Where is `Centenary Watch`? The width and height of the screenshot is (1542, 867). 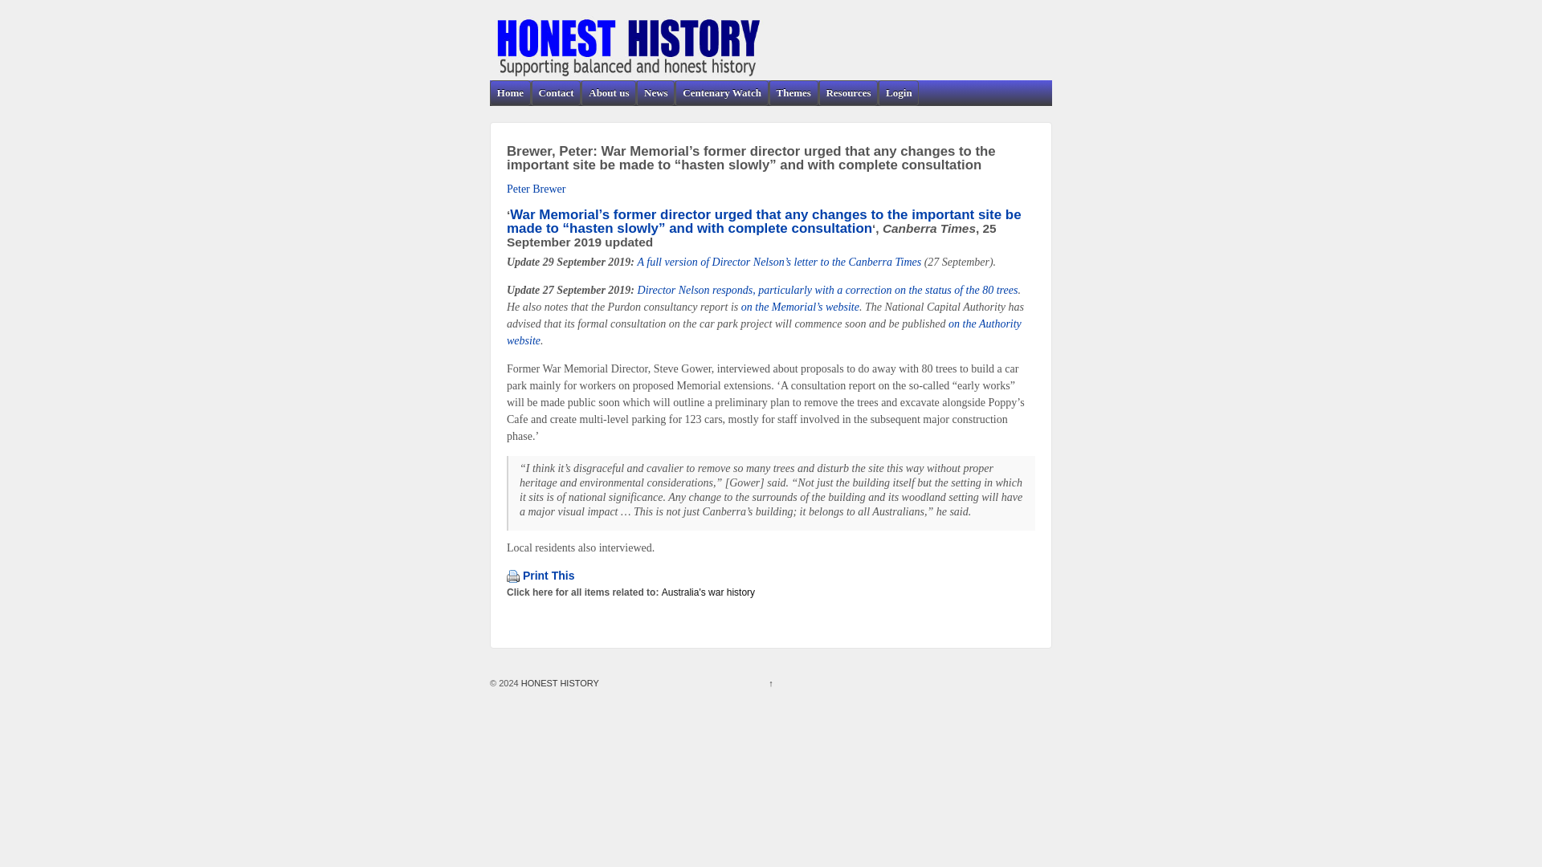
Centenary Watch is located at coordinates (720, 93).